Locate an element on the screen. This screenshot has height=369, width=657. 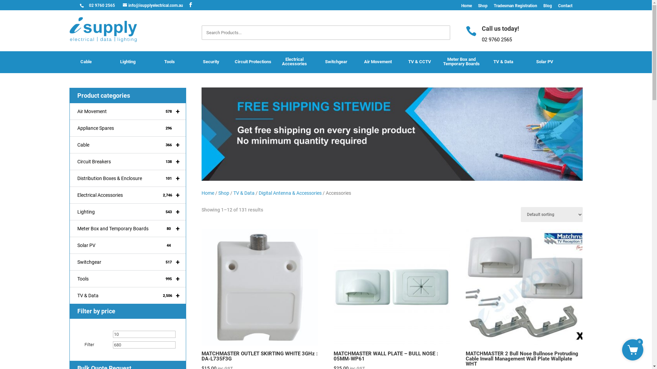
+
Electrical Accessories
2,746 is located at coordinates (128, 195).